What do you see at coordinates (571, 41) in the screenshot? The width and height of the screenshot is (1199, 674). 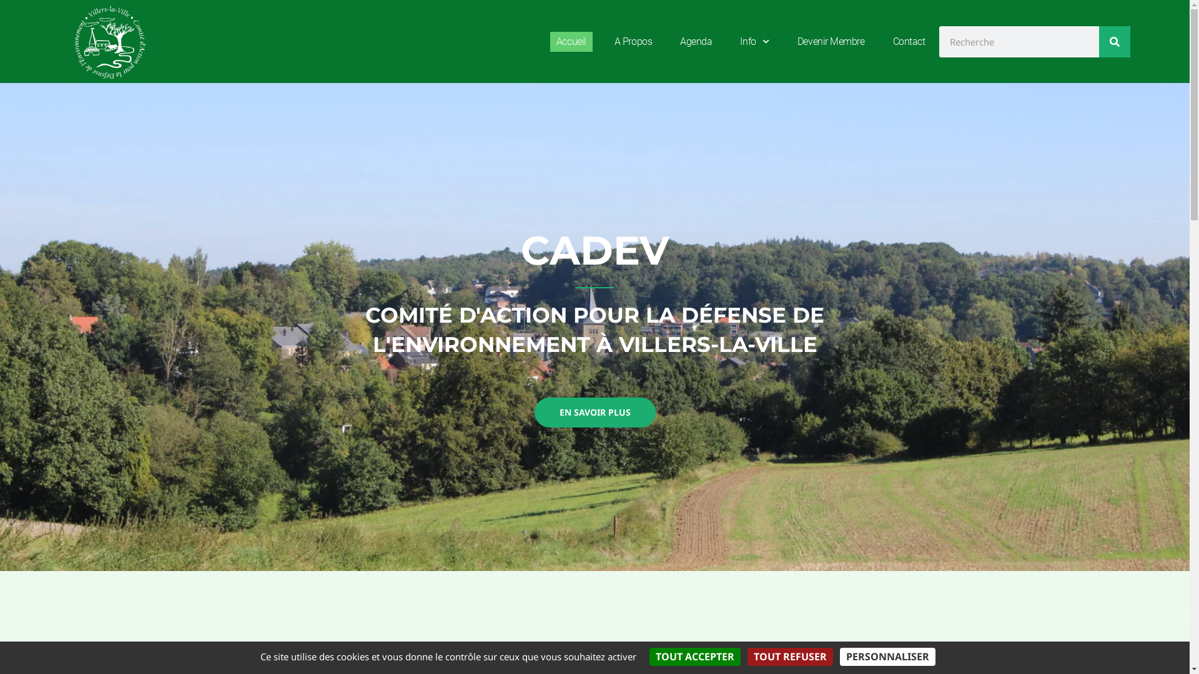 I see `Accueil` at bounding box center [571, 41].